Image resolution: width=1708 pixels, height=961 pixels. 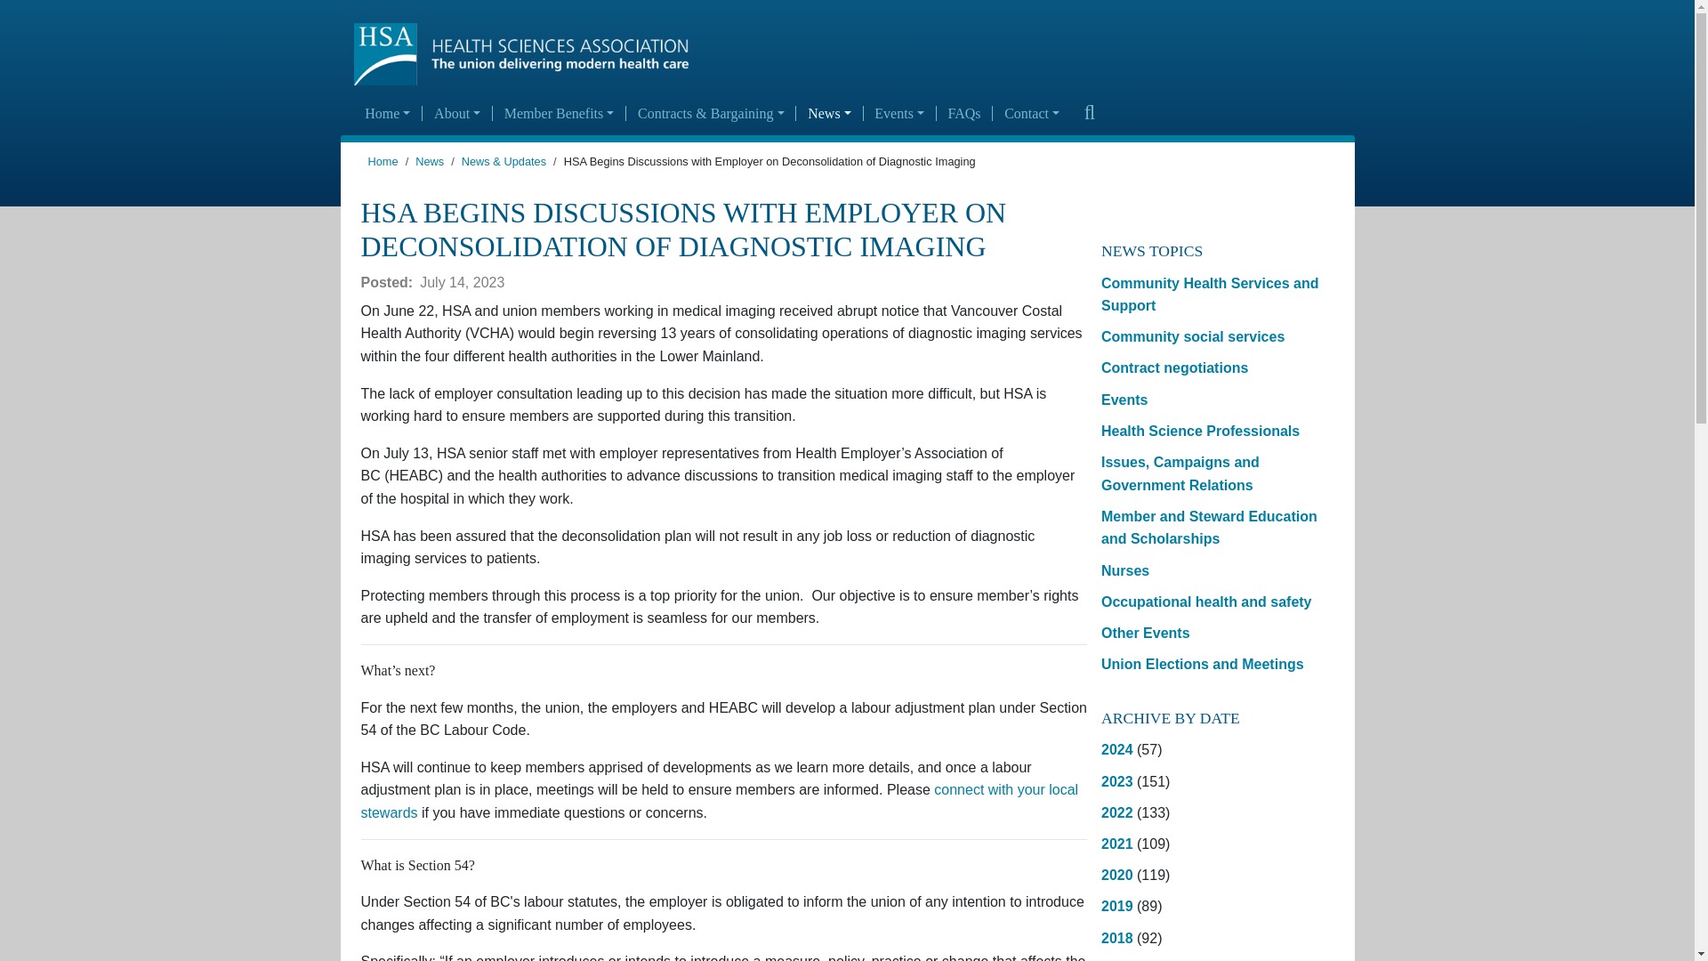 I want to click on Expand menu News, so click(x=829, y=114).